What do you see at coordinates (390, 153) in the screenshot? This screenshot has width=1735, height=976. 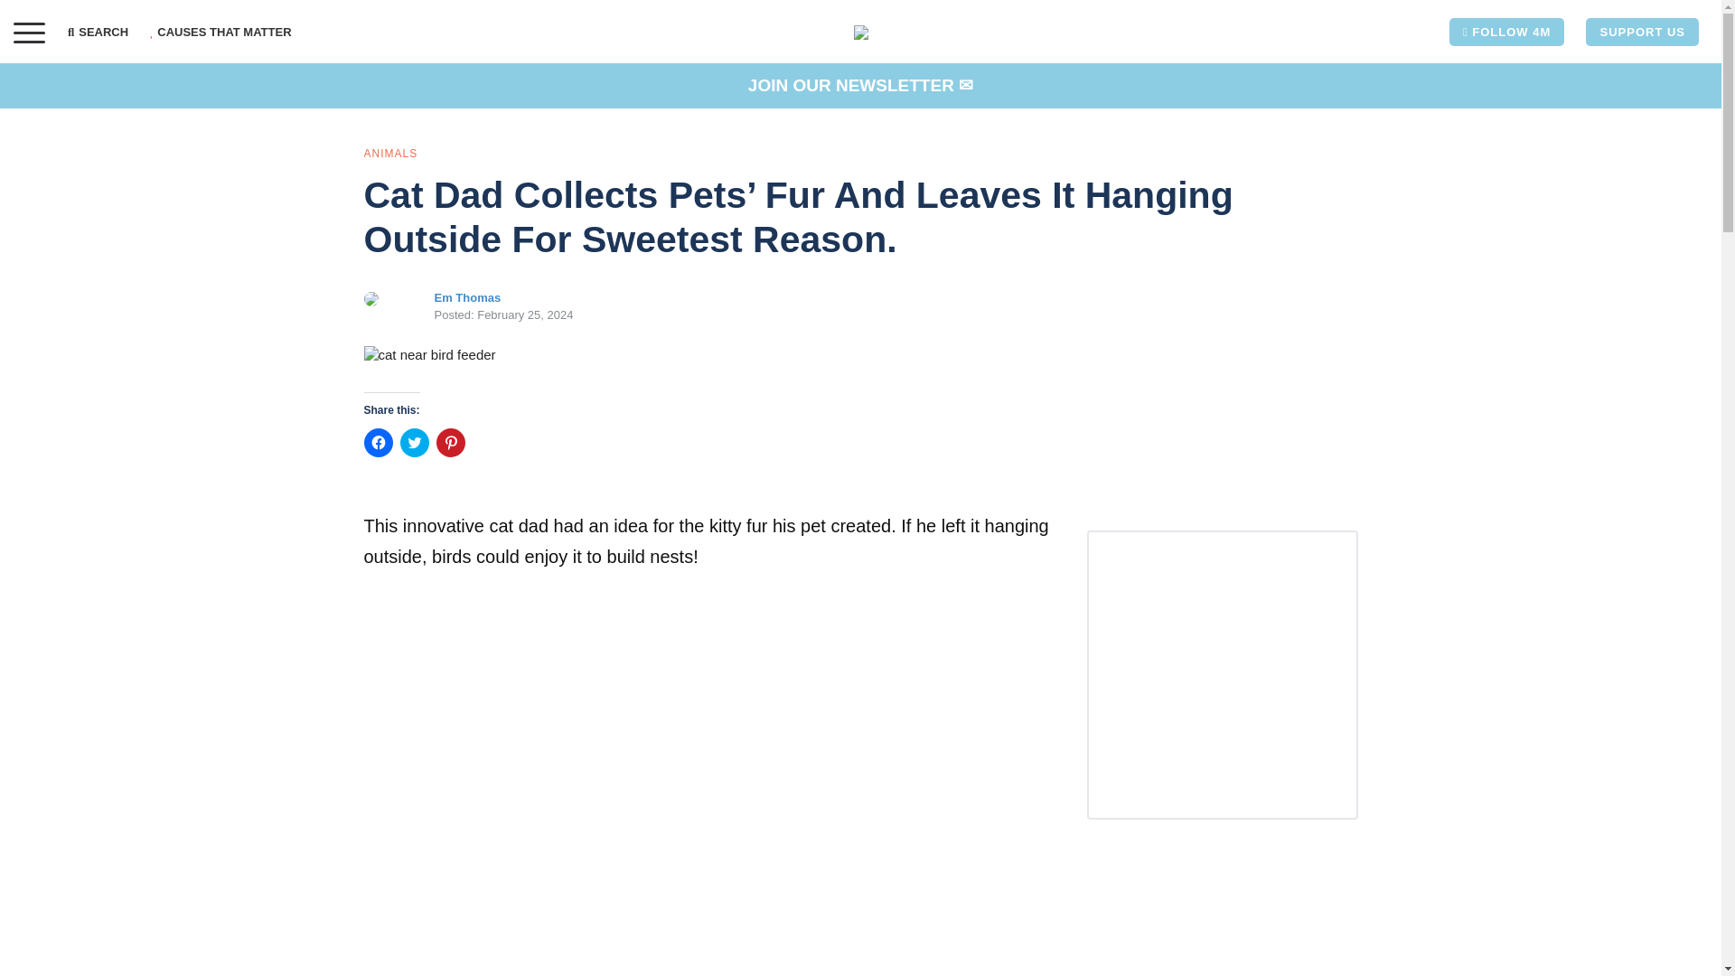 I see `ANIMALS` at bounding box center [390, 153].